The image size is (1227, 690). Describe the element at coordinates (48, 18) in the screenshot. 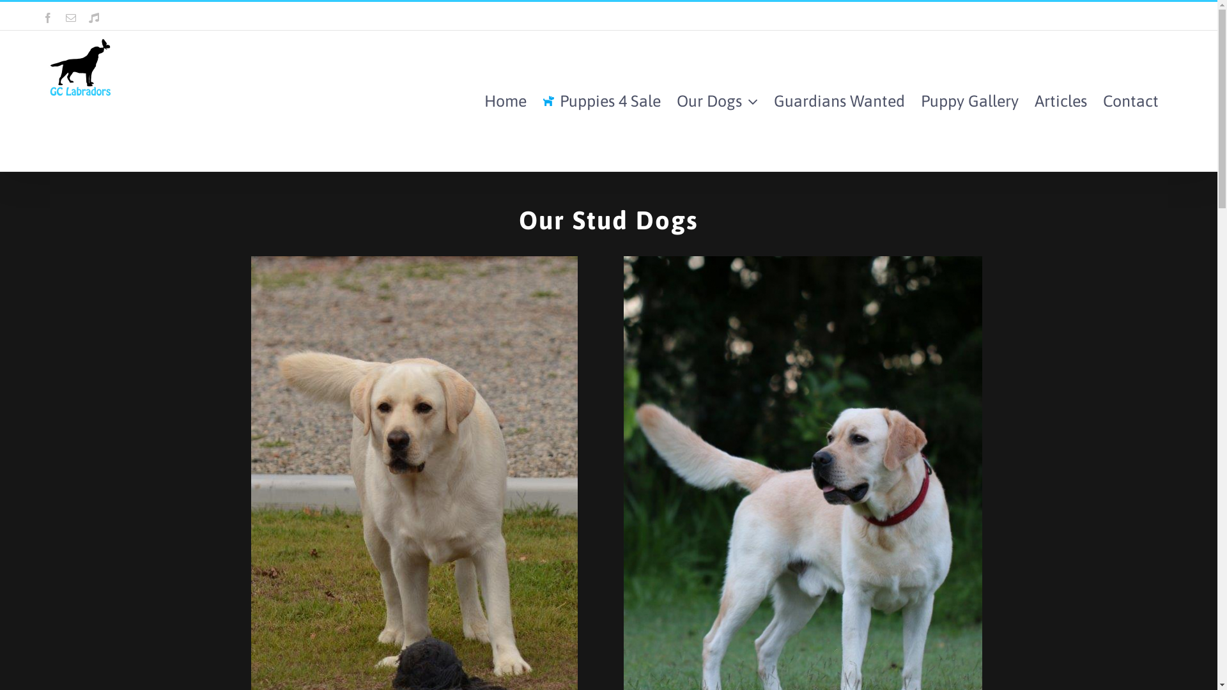

I see `Facebook` at that location.